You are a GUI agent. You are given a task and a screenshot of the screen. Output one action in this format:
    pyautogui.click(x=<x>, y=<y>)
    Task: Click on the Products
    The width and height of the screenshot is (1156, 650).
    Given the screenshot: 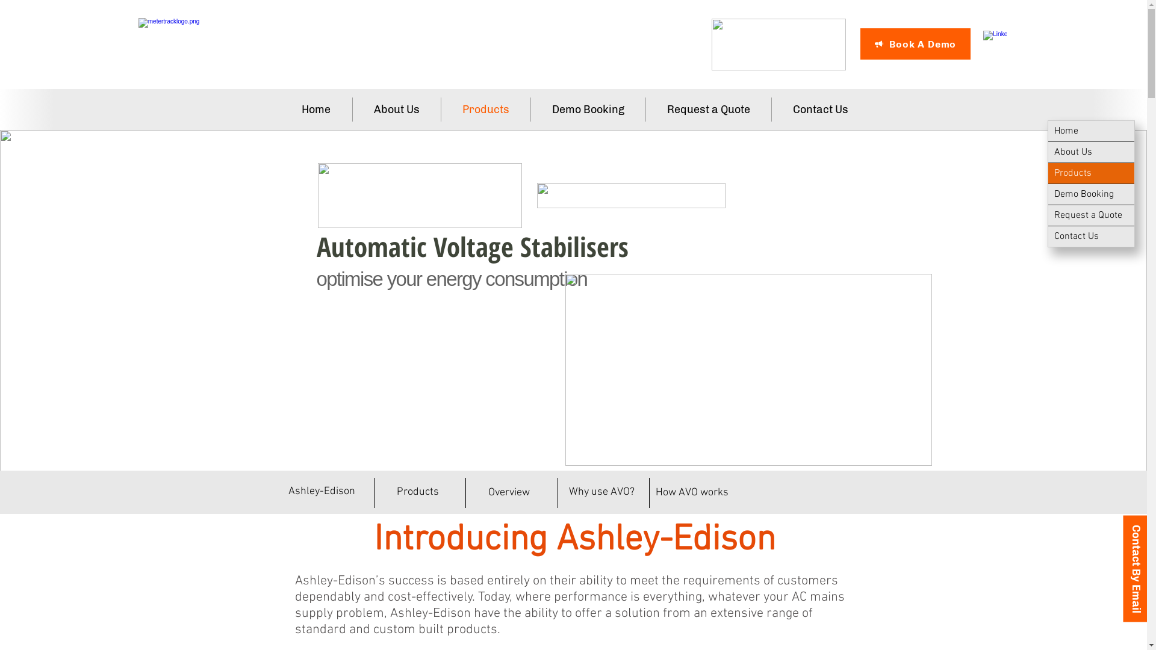 What is the action you would take?
    pyautogui.click(x=1091, y=173)
    